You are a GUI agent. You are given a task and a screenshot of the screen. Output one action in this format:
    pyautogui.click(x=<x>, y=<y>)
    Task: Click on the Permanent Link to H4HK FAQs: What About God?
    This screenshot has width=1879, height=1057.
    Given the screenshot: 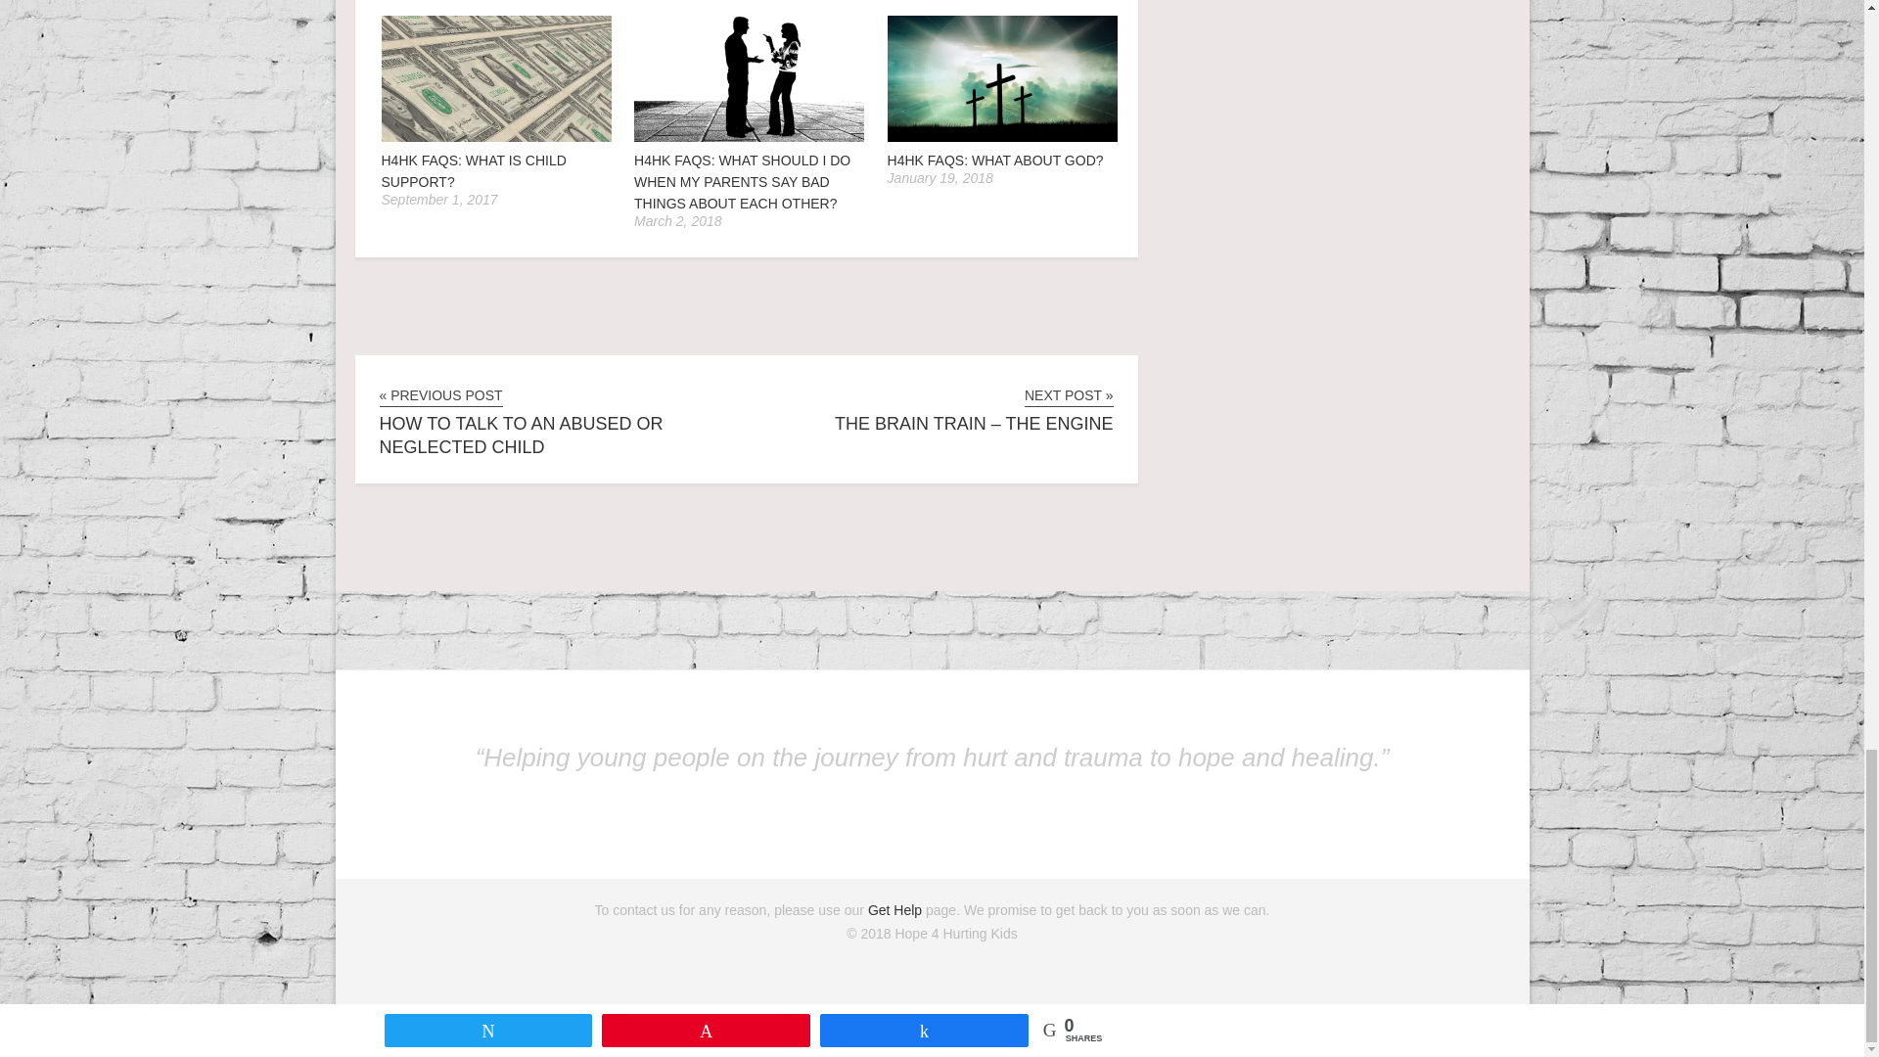 What is the action you would take?
    pyautogui.click(x=1002, y=137)
    